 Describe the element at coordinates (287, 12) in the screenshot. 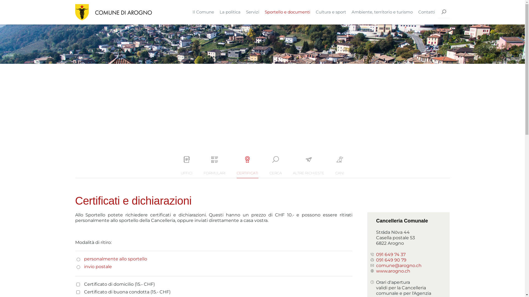

I see `Sportello e documenti` at that location.